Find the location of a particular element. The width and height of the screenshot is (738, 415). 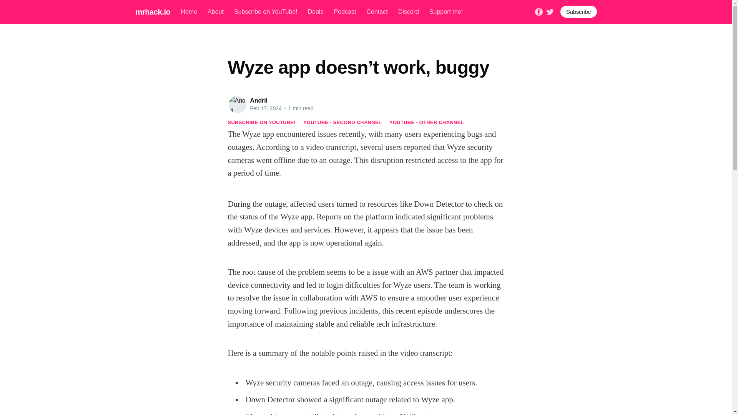

YOUTUBE - OTHER CHANNEL is located at coordinates (427, 122).